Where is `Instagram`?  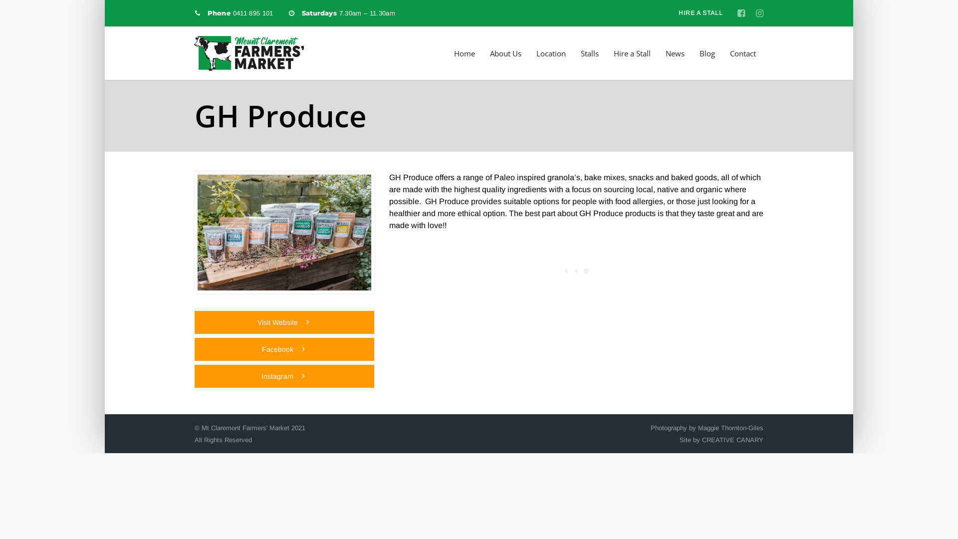 Instagram is located at coordinates (284, 376).